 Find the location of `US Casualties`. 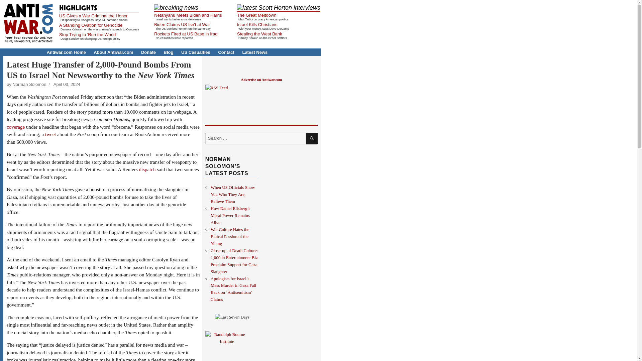

US Casualties is located at coordinates (196, 52).